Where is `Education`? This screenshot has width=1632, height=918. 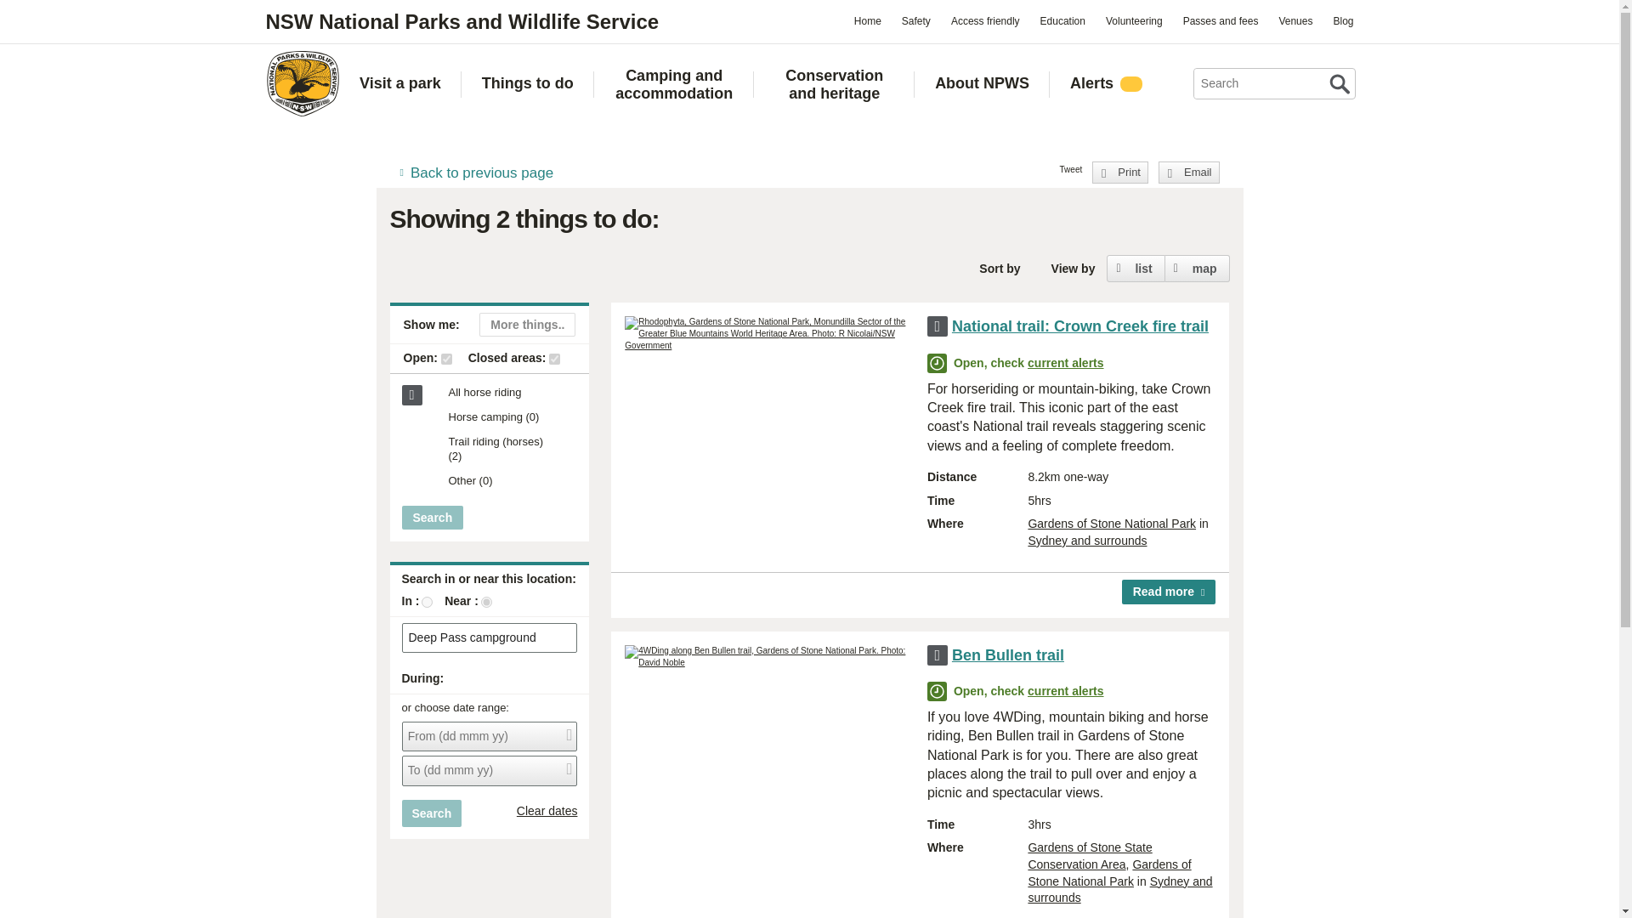
Education is located at coordinates (1062, 20).